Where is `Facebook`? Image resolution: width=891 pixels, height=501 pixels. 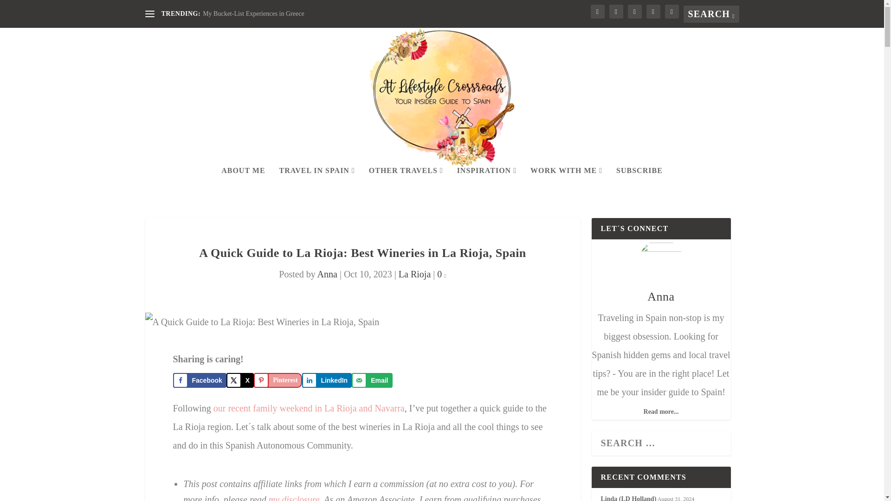
Facebook is located at coordinates (200, 380).